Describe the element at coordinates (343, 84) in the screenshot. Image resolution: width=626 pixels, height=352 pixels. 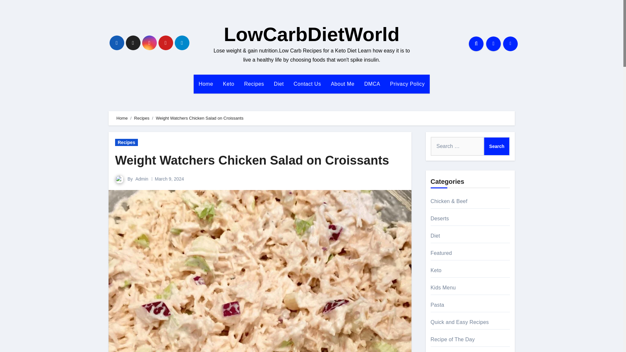
I see `About Me` at that location.